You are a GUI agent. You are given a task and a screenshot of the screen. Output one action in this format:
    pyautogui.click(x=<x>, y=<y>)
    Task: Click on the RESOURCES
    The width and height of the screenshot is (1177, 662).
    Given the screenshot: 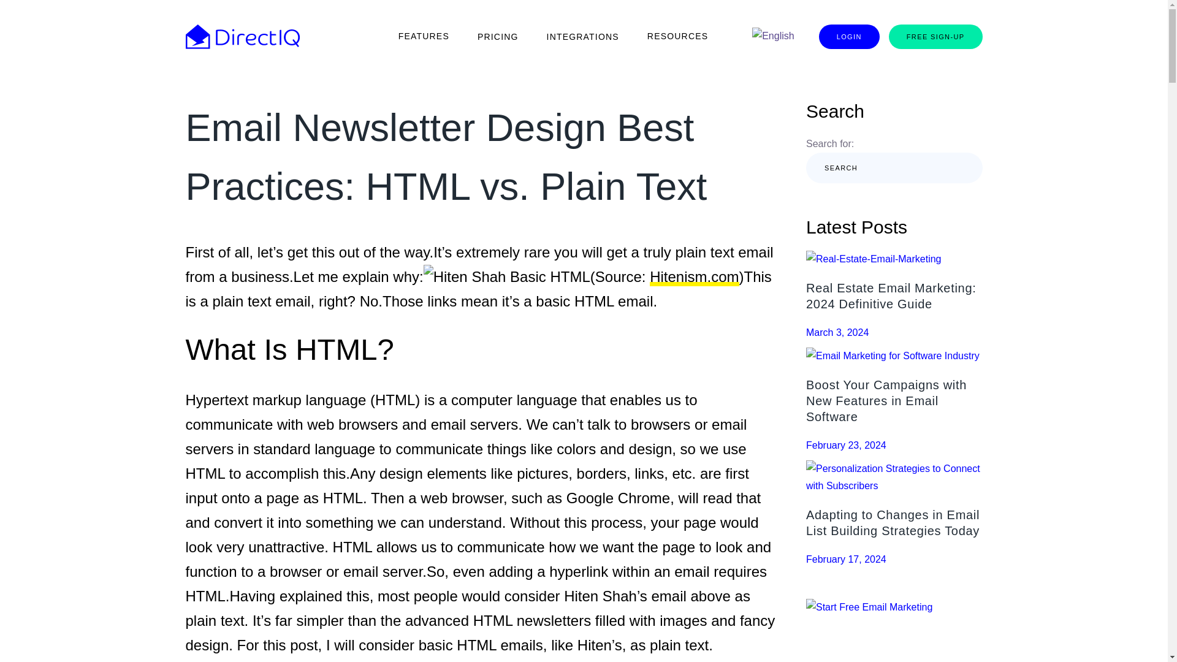 What is the action you would take?
    pyautogui.click(x=677, y=37)
    